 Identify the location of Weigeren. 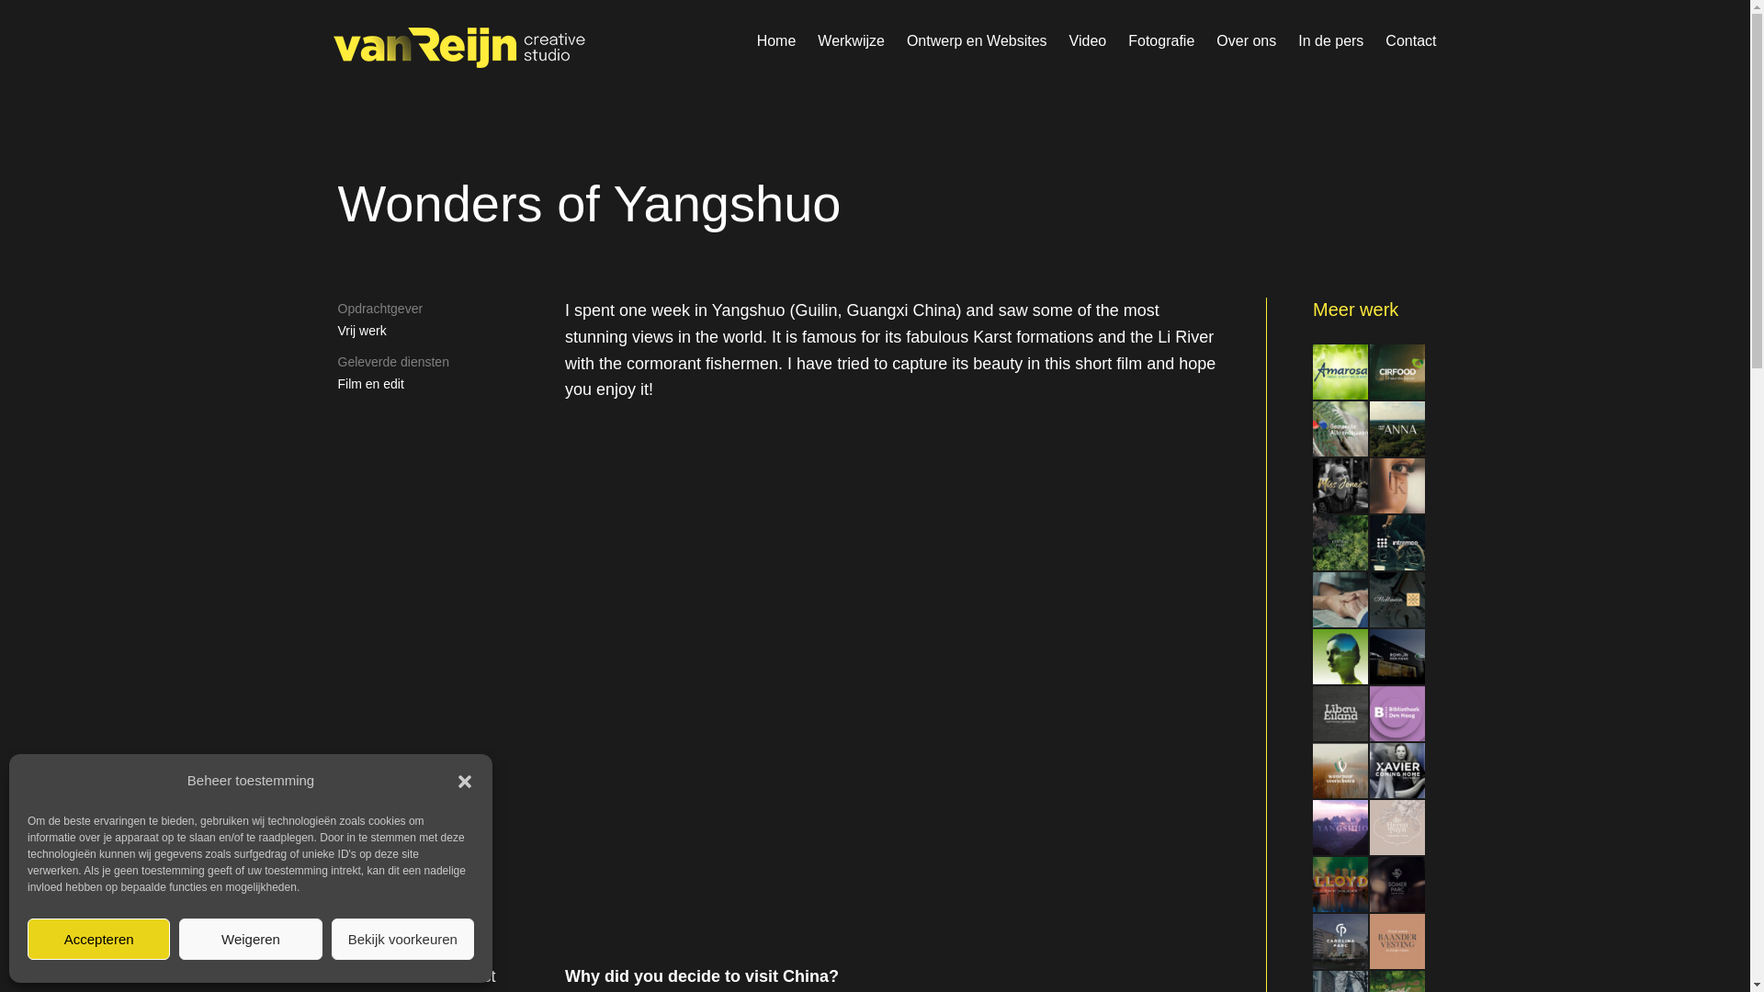
(250, 939).